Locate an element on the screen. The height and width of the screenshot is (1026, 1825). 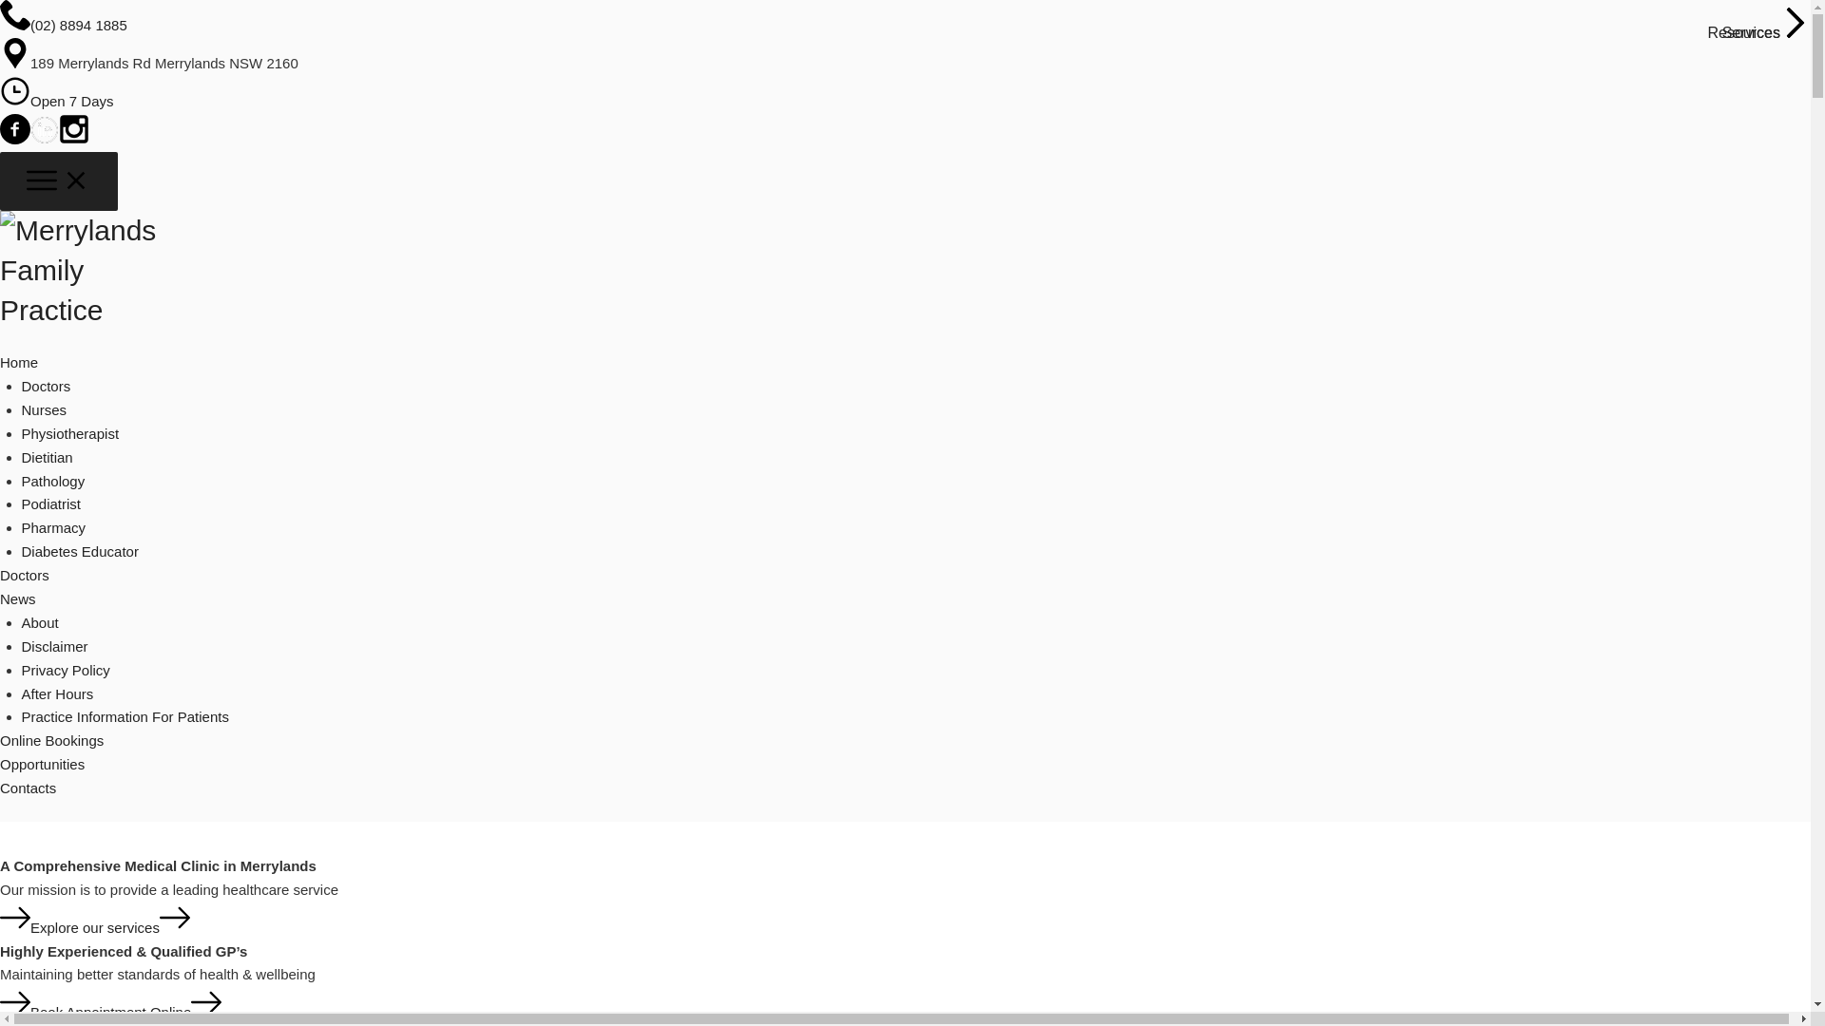
About is located at coordinates (40, 623).